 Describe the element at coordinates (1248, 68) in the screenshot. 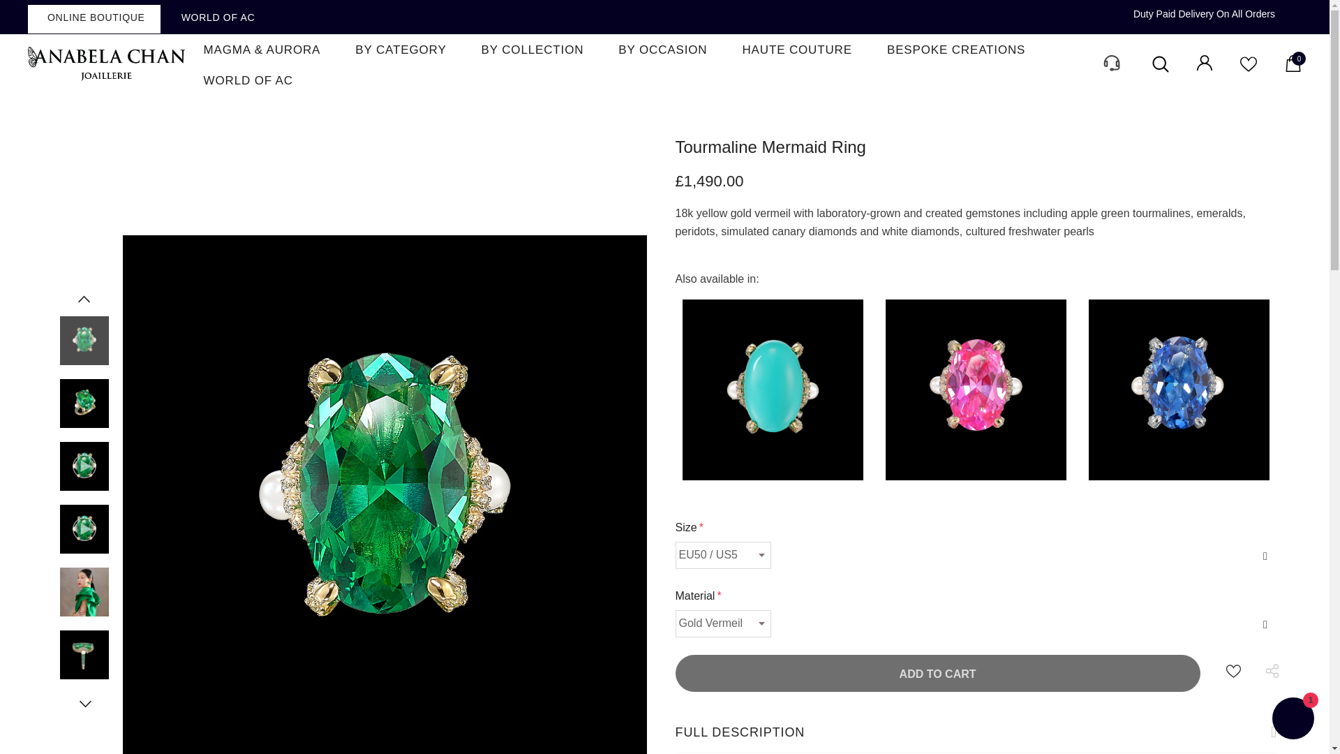

I see `My Wish Lists` at that location.